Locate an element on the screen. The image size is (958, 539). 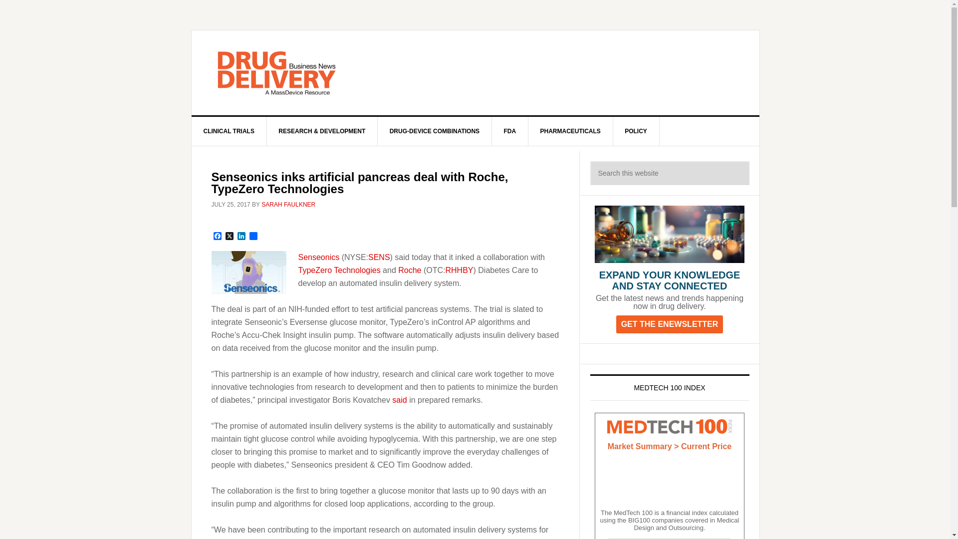
TypeZero Technologies is located at coordinates (339, 269).